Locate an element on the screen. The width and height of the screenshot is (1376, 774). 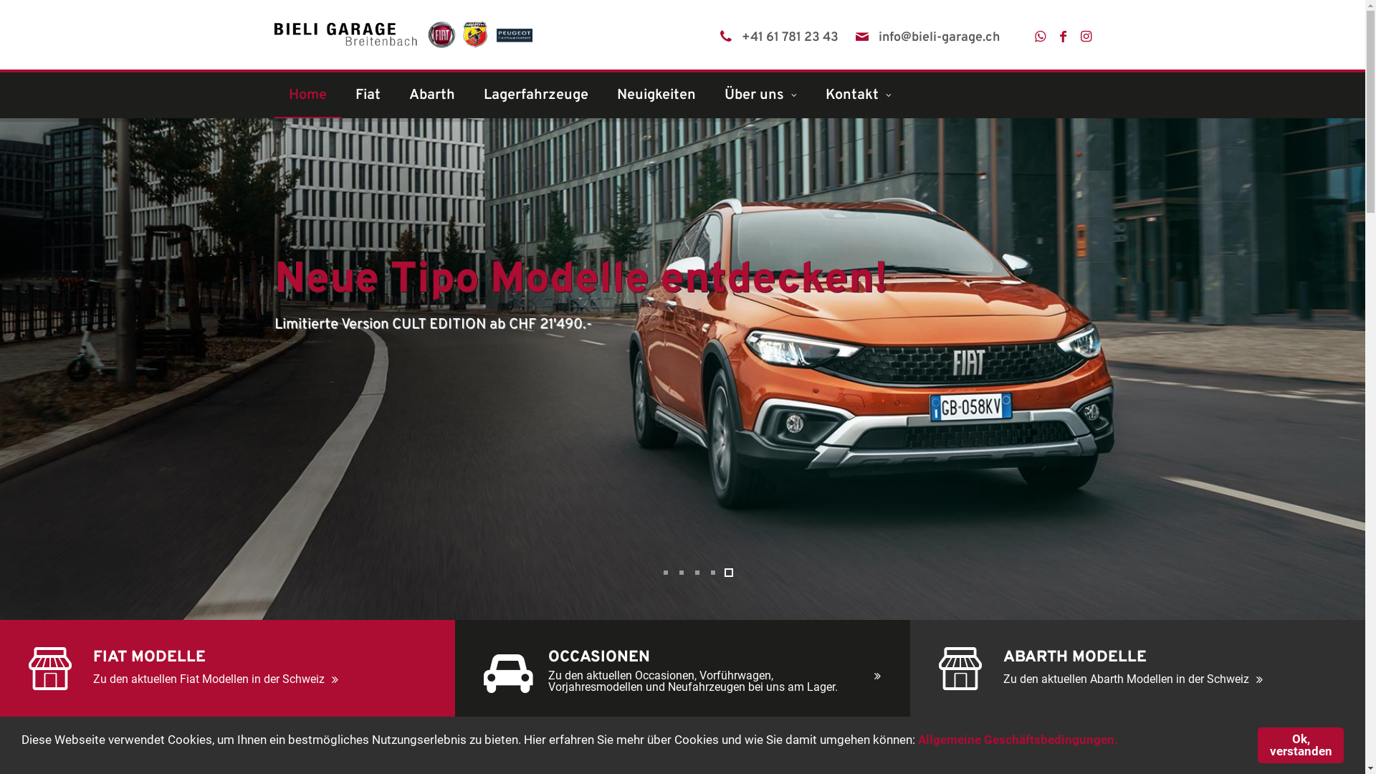
Neuigkeiten is located at coordinates (656, 95).